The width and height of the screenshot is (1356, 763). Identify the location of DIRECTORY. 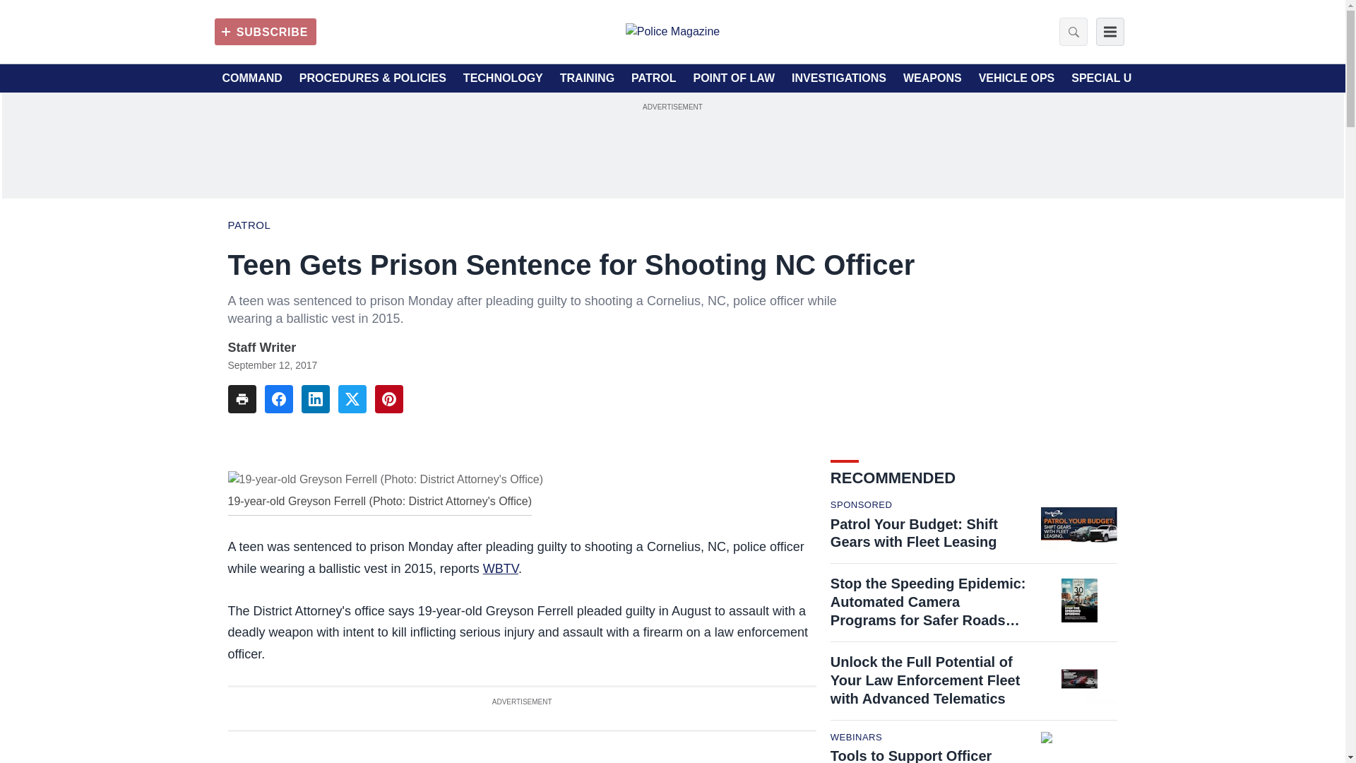
(1207, 78).